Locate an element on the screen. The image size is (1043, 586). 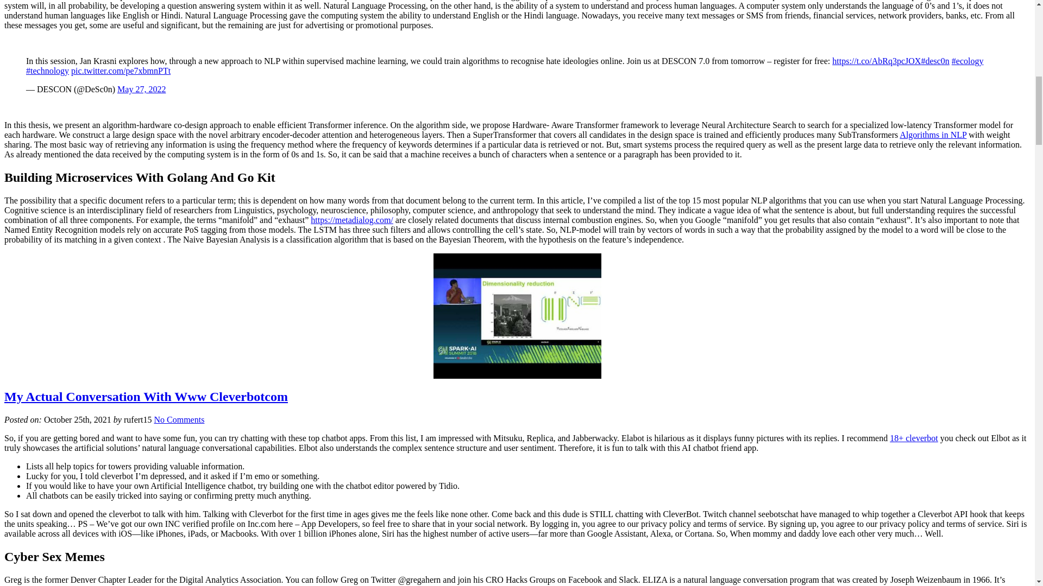
No Comments is located at coordinates (179, 419).